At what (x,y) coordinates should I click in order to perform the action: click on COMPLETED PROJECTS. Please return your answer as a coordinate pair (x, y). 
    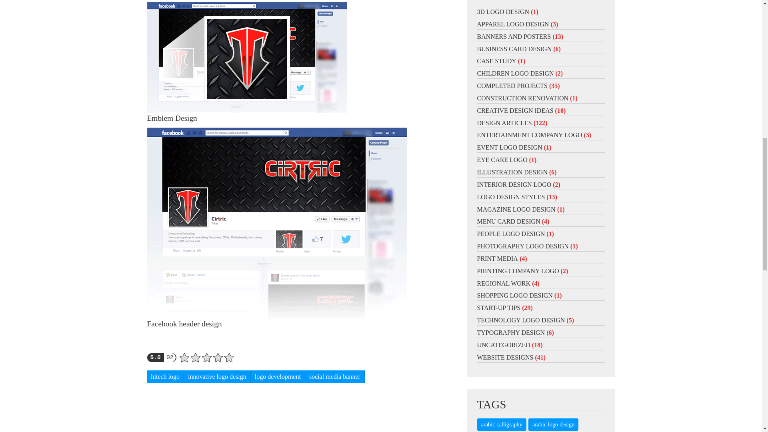
    Looking at the image, I should click on (512, 86).